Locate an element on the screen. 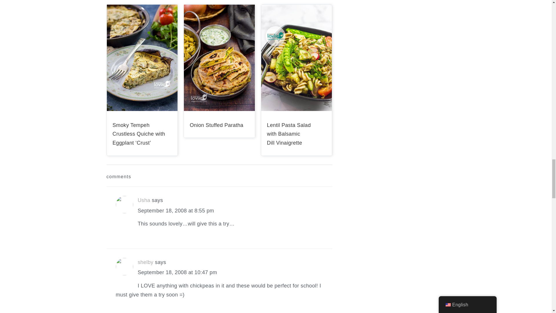 Image resolution: width=556 pixels, height=313 pixels. Permanent Link to Onion Stuffed Paratha is located at coordinates (216, 125).